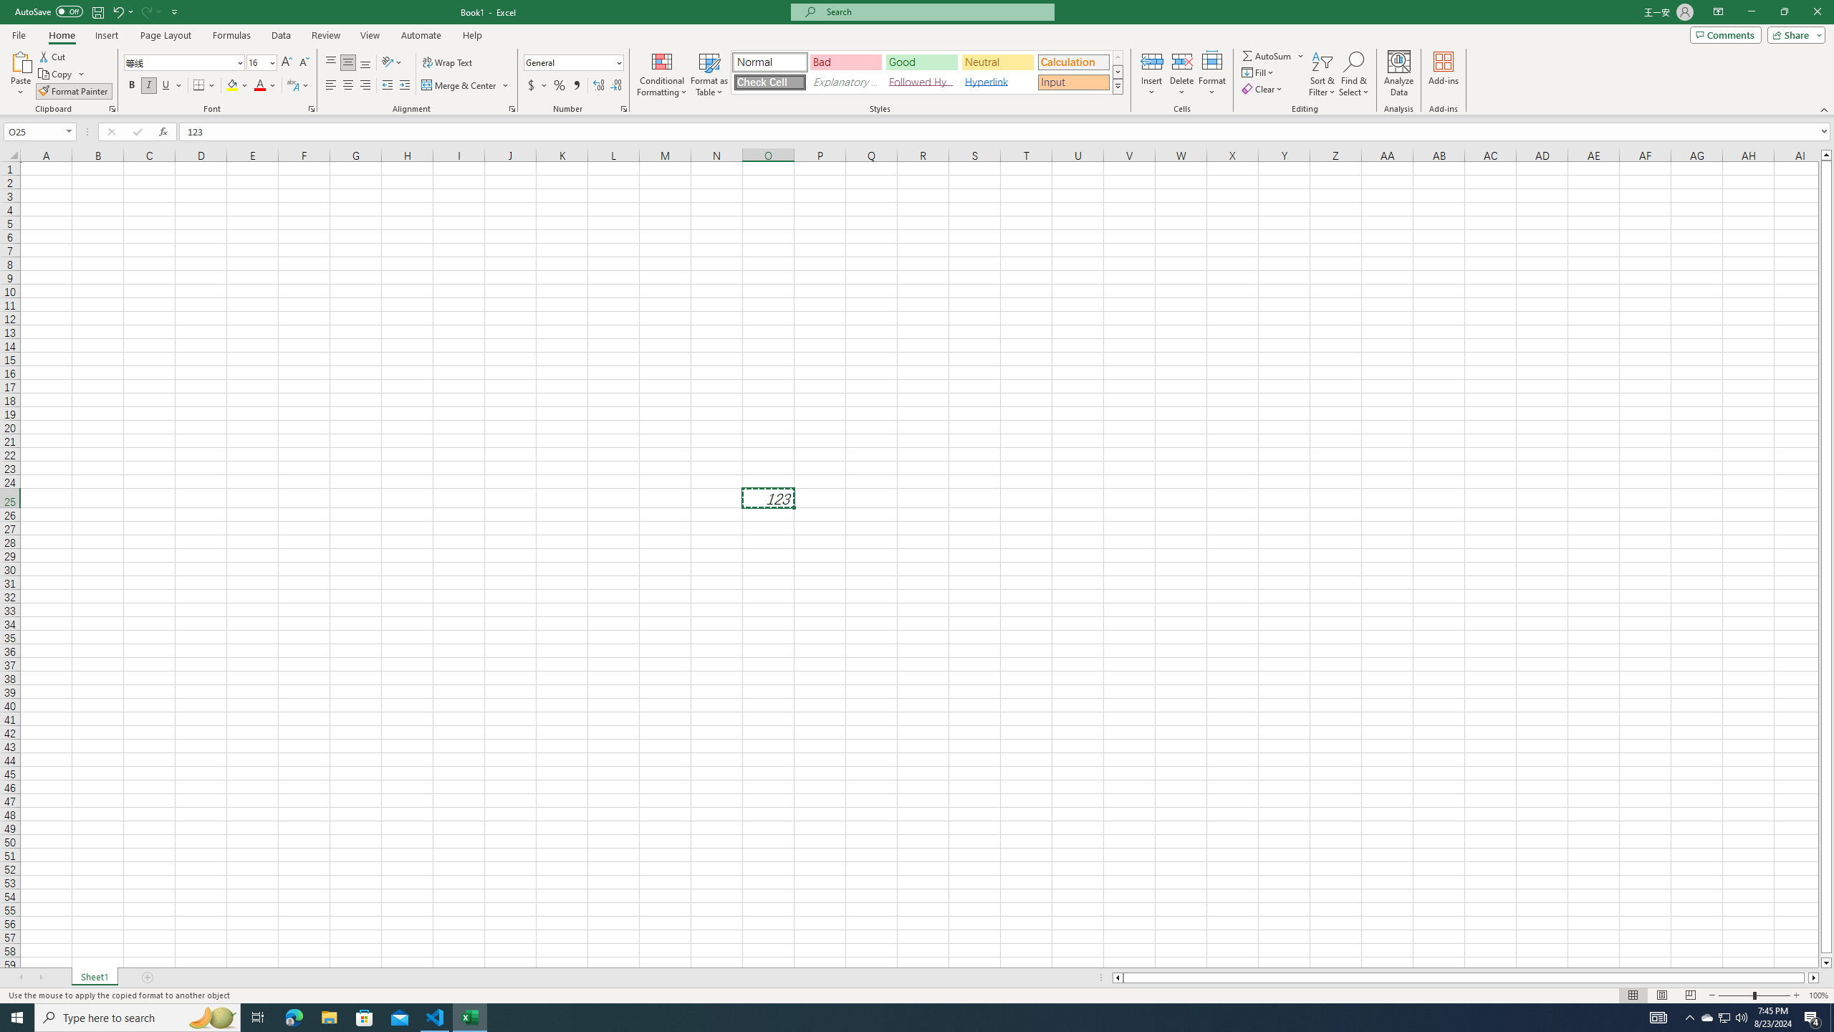 The width and height of the screenshot is (1834, 1032). What do you see at coordinates (1466, 978) in the screenshot?
I see `Class: NetUIScrollBar` at bounding box center [1466, 978].